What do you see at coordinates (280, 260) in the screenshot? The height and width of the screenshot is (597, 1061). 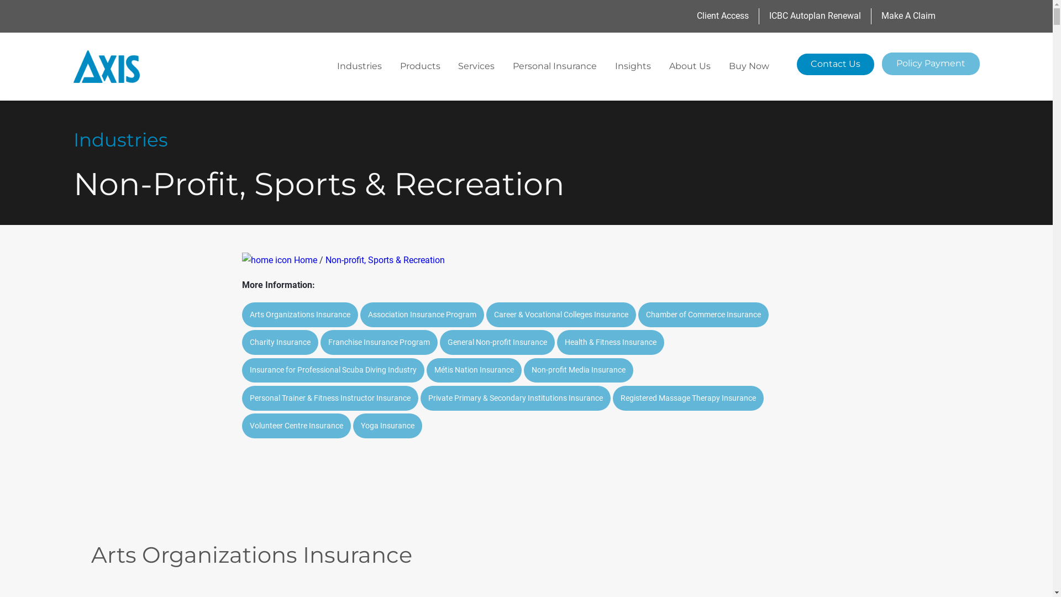 I see `Home` at bounding box center [280, 260].